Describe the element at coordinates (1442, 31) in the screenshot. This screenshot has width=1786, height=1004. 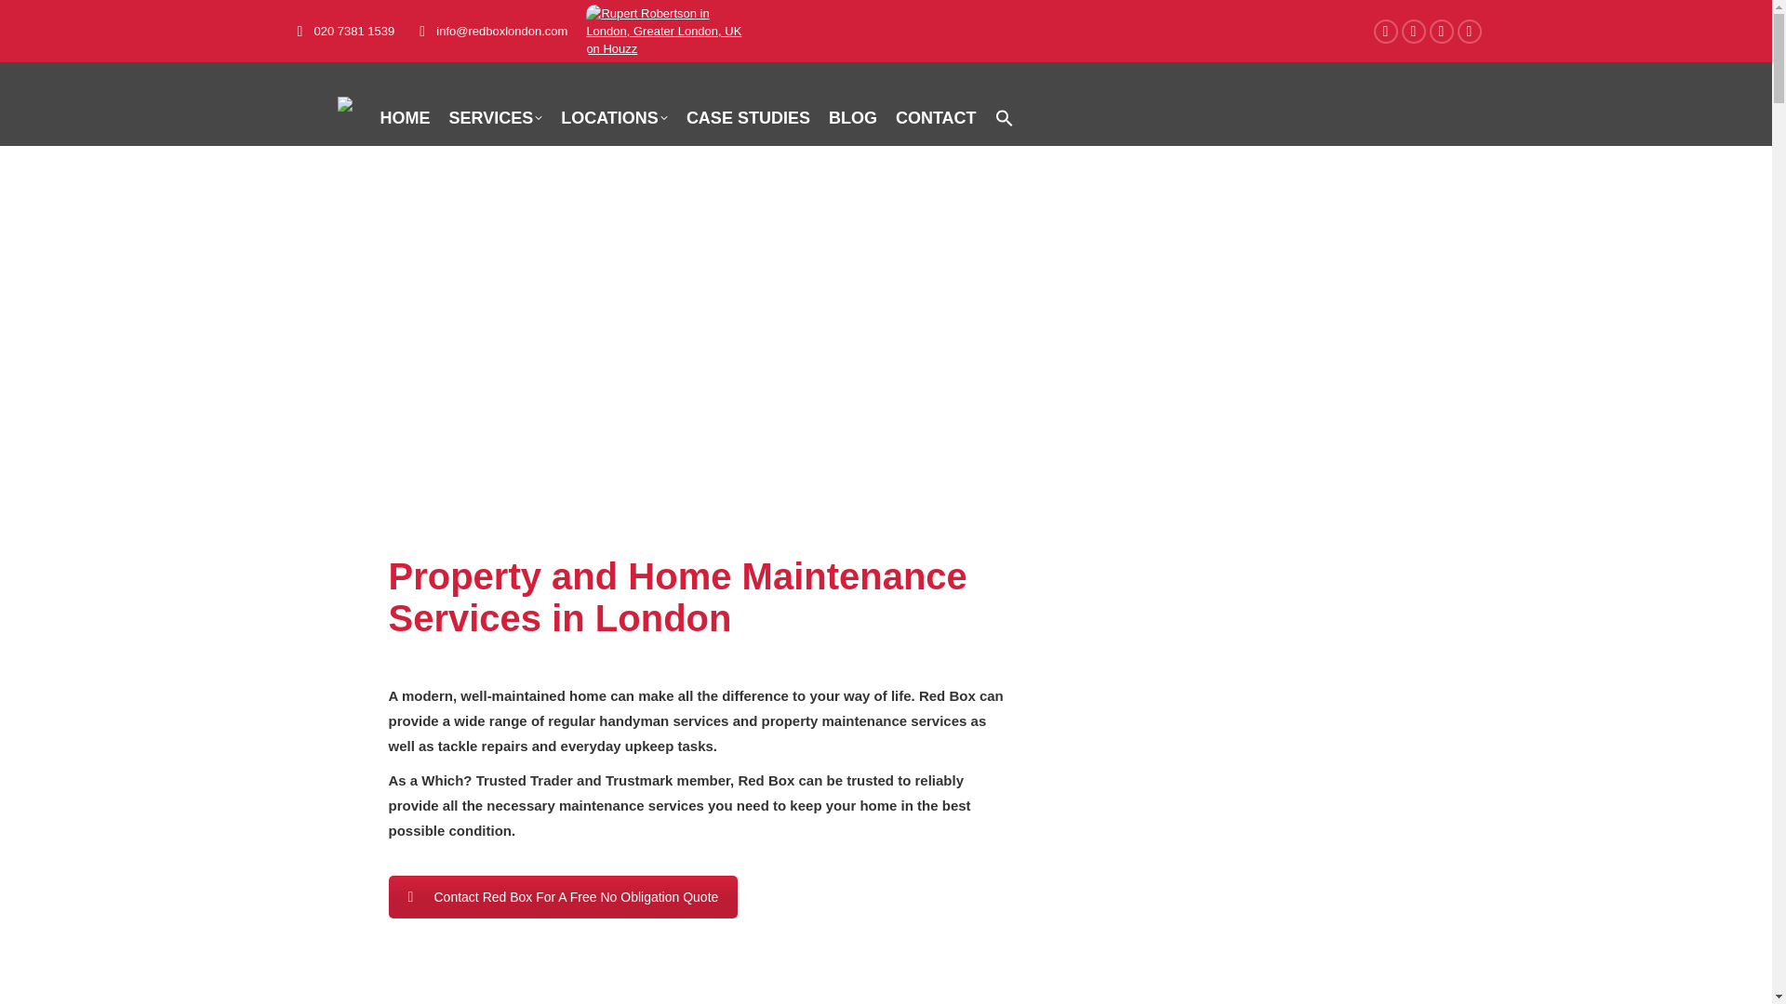
I see `Instagram page opens in new window` at that location.